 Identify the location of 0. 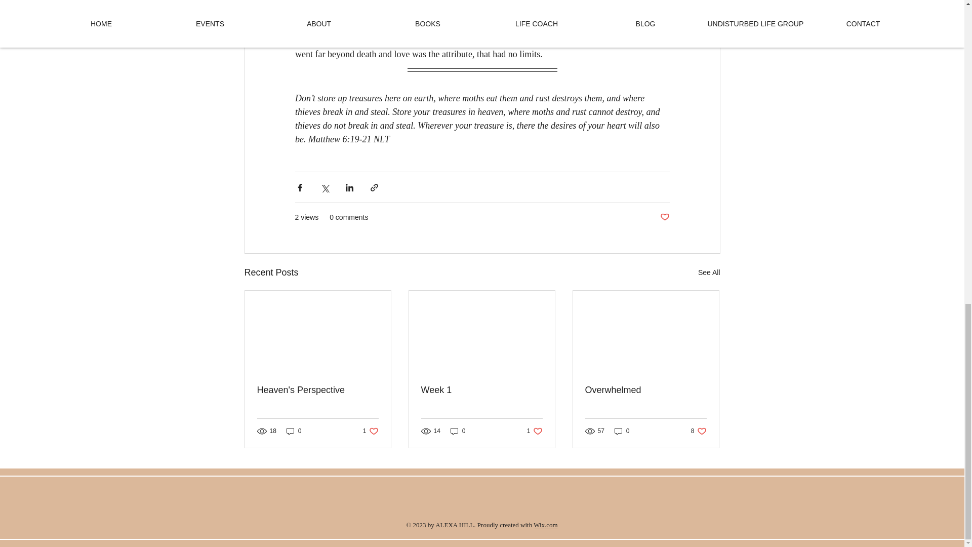
(699, 431).